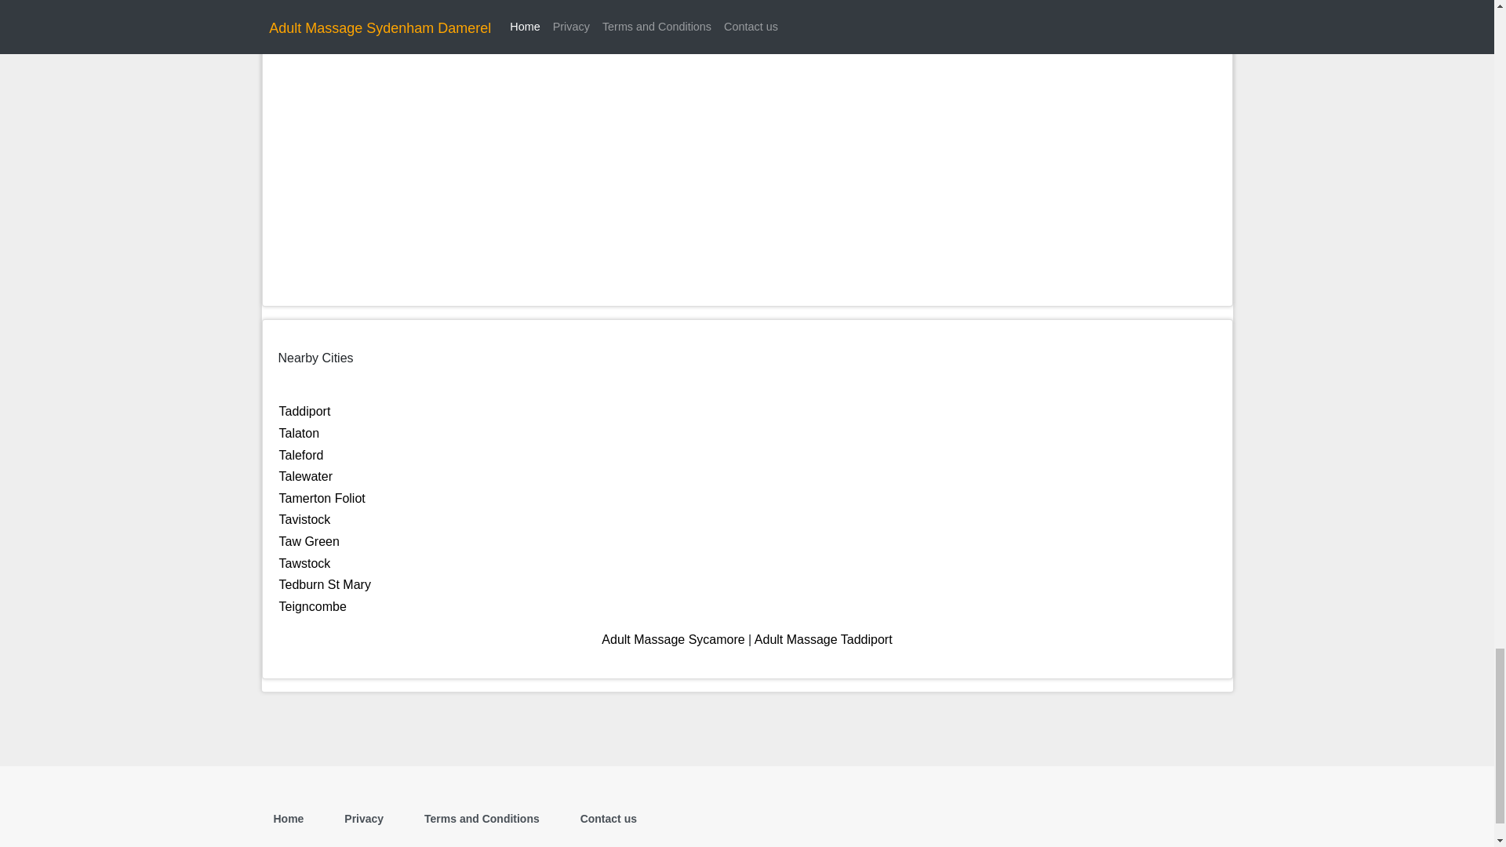 This screenshot has height=847, width=1506. Describe the element at coordinates (325, 583) in the screenshot. I see `Tedburn St Mary` at that location.